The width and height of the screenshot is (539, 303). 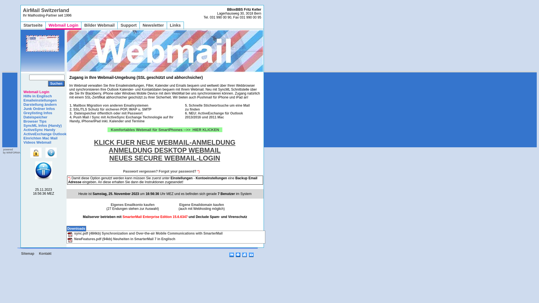 I want to click on Videos Webmail, so click(x=36, y=143).